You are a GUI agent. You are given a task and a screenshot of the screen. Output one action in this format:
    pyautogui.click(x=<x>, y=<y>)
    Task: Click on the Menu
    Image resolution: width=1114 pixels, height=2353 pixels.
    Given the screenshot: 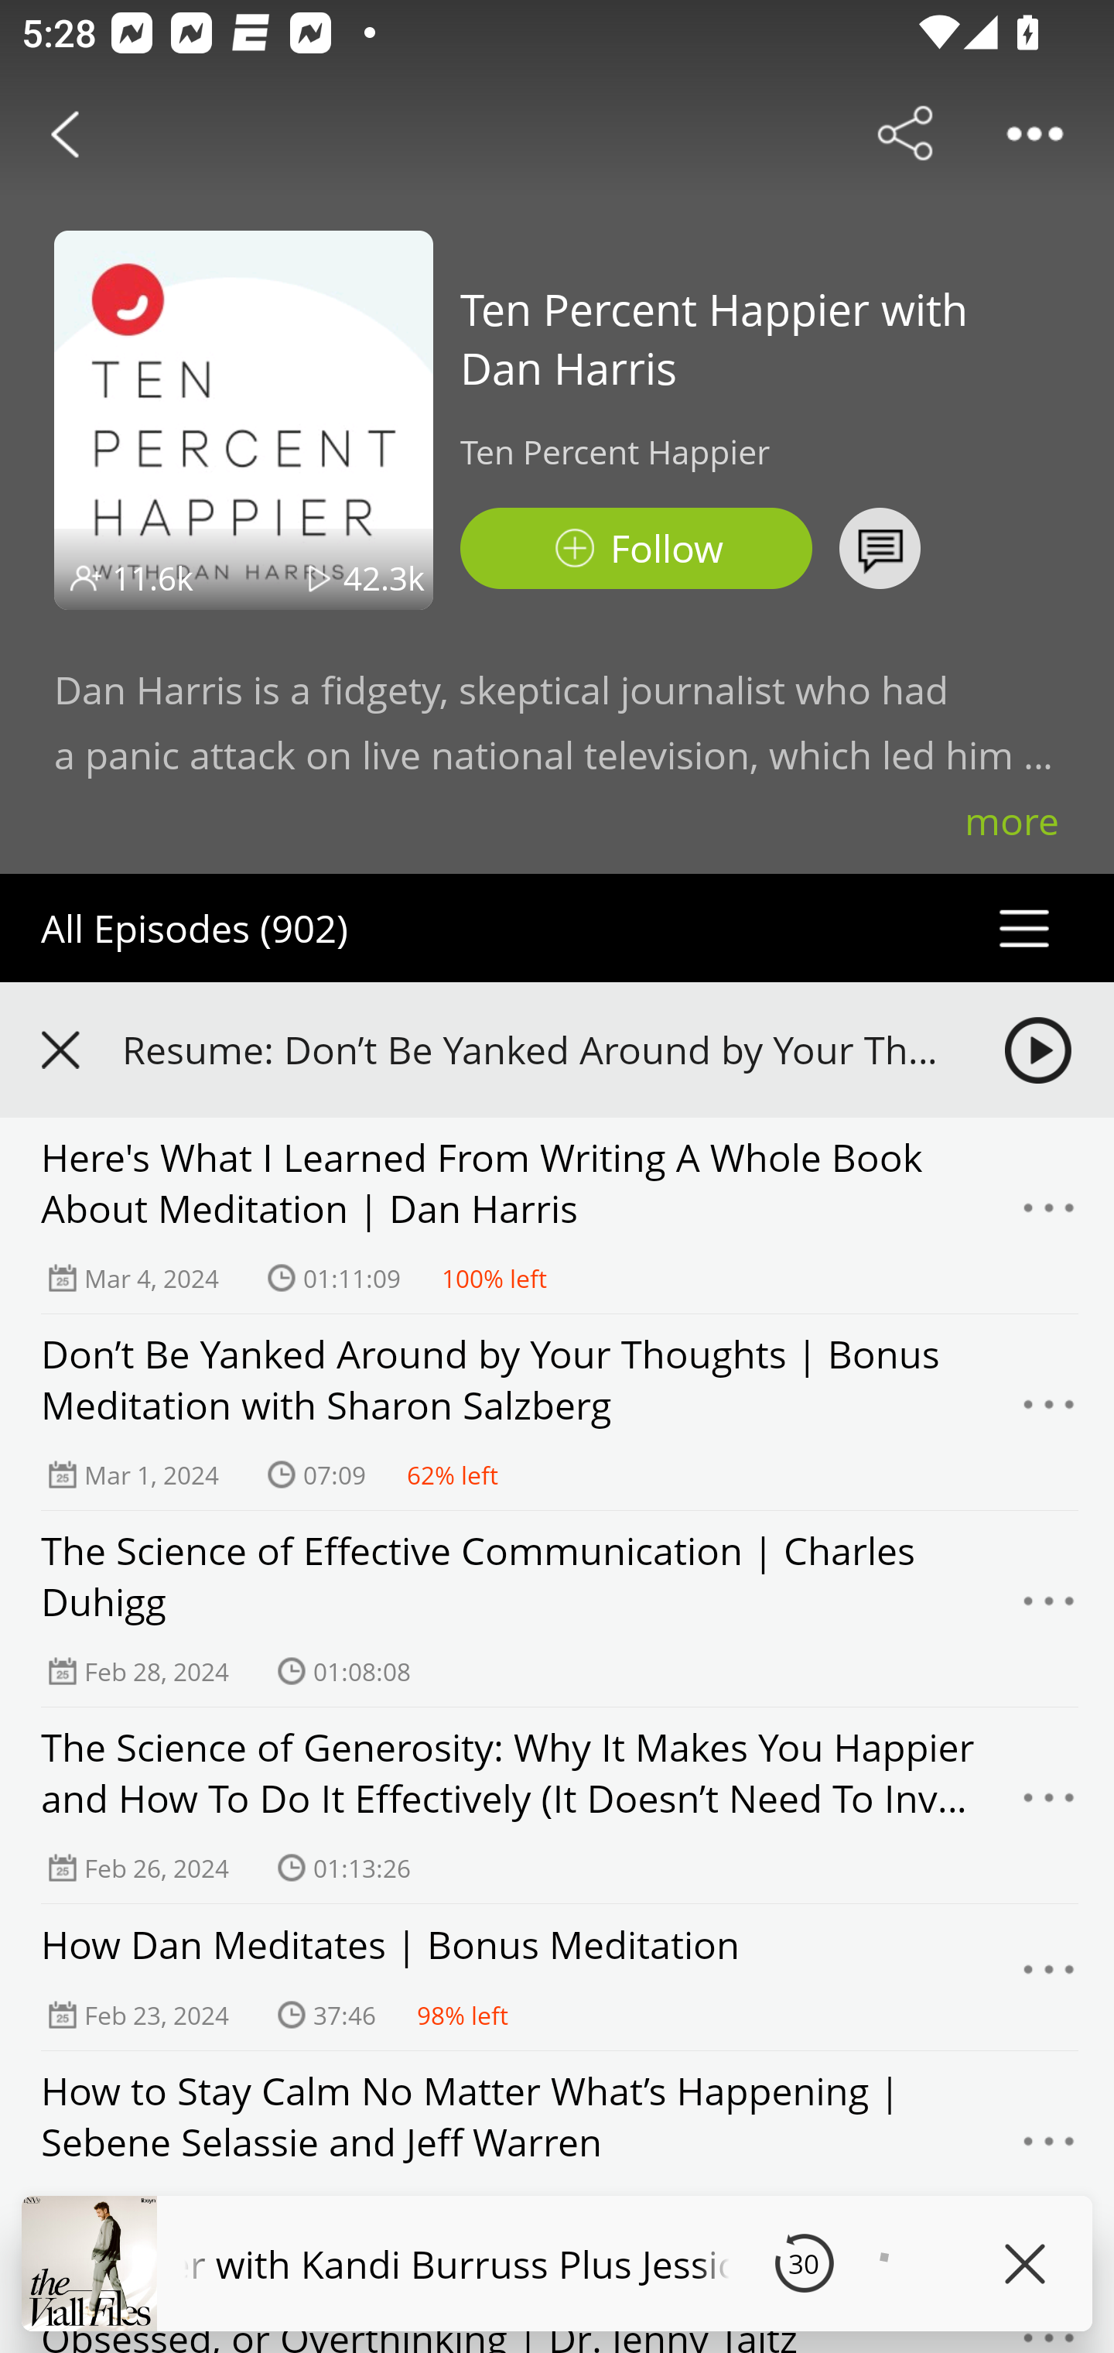 What is the action you would take?
    pyautogui.click(x=1049, y=2149)
    